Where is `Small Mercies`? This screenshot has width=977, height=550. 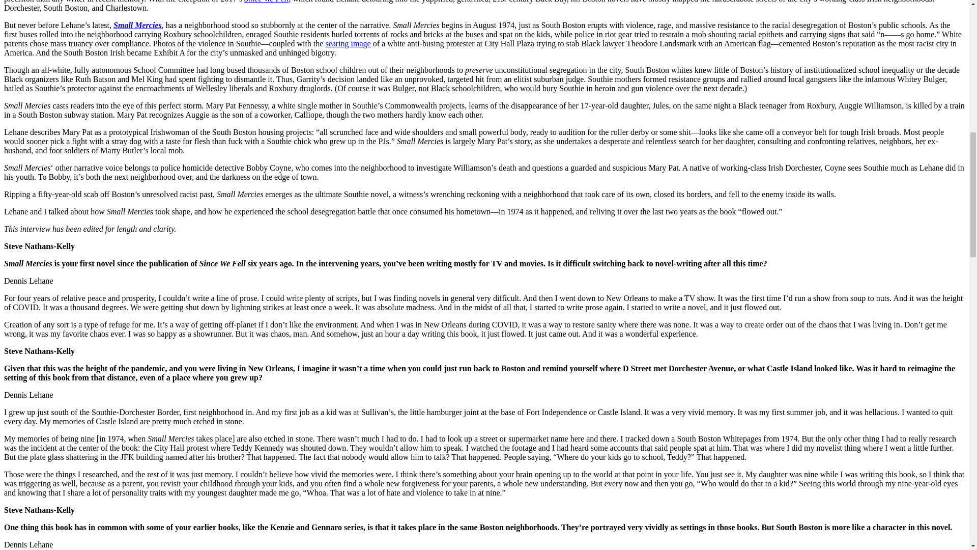
Small Mercies is located at coordinates (137, 25).